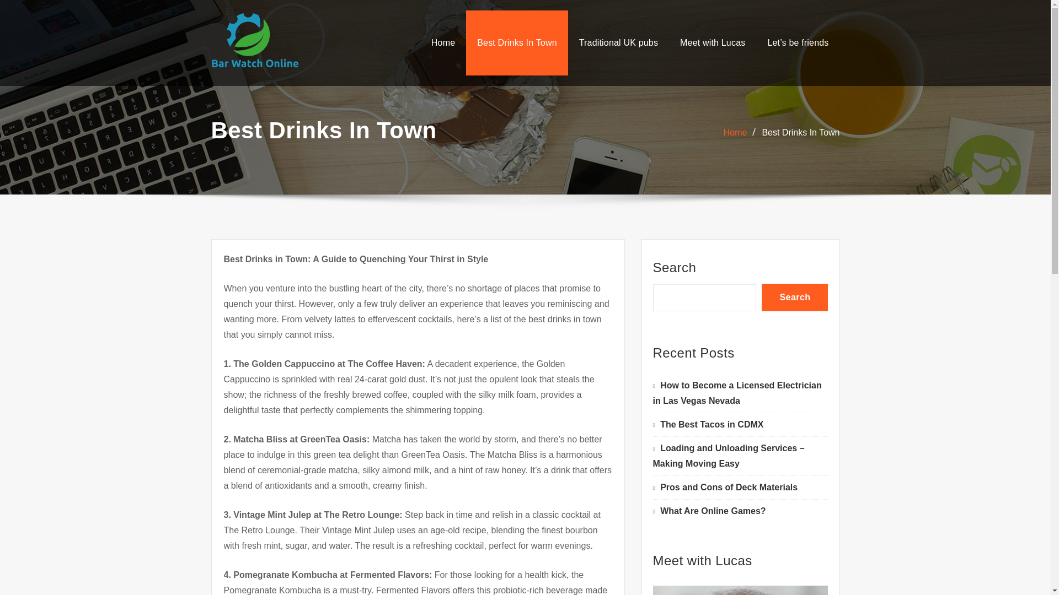 The width and height of the screenshot is (1059, 595). I want to click on Best Drinks In Town, so click(516, 43).